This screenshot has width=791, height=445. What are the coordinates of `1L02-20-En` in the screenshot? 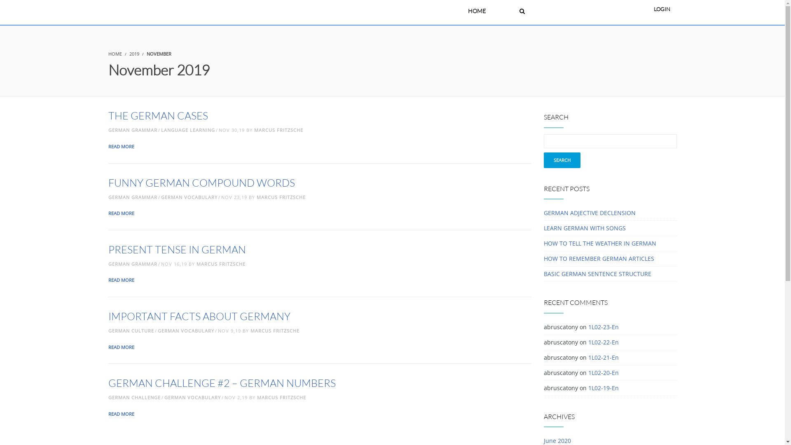 It's located at (604, 372).